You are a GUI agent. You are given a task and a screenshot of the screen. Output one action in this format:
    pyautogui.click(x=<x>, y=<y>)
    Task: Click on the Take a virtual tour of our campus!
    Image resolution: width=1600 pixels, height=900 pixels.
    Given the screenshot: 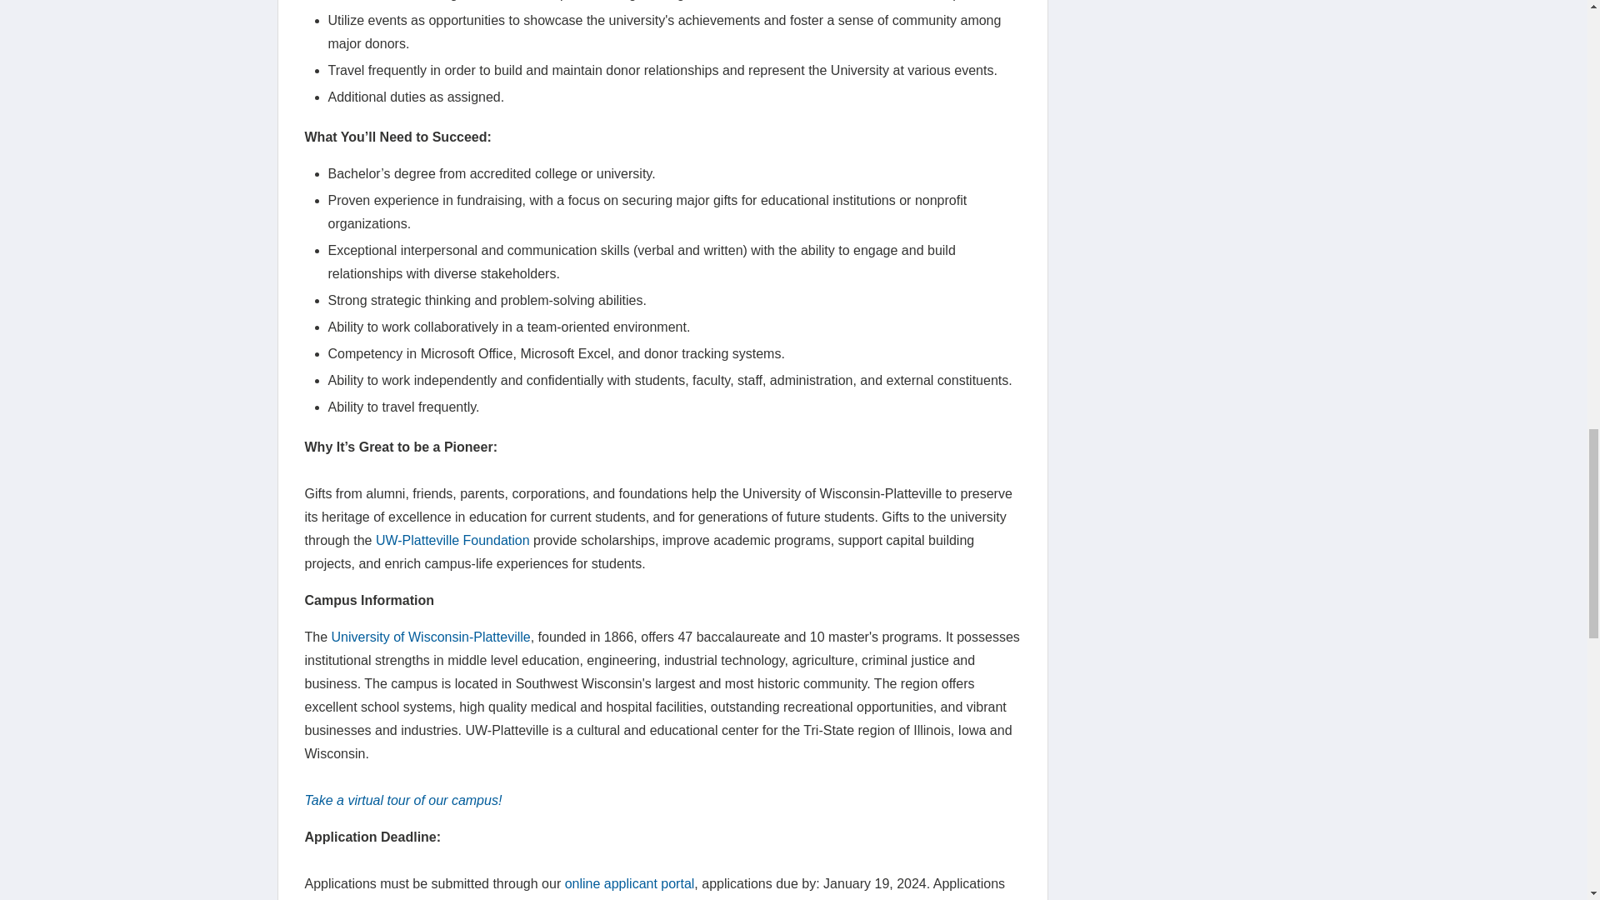 What is the action you would take?
    pyautogui.click(x=403, y=800)
    